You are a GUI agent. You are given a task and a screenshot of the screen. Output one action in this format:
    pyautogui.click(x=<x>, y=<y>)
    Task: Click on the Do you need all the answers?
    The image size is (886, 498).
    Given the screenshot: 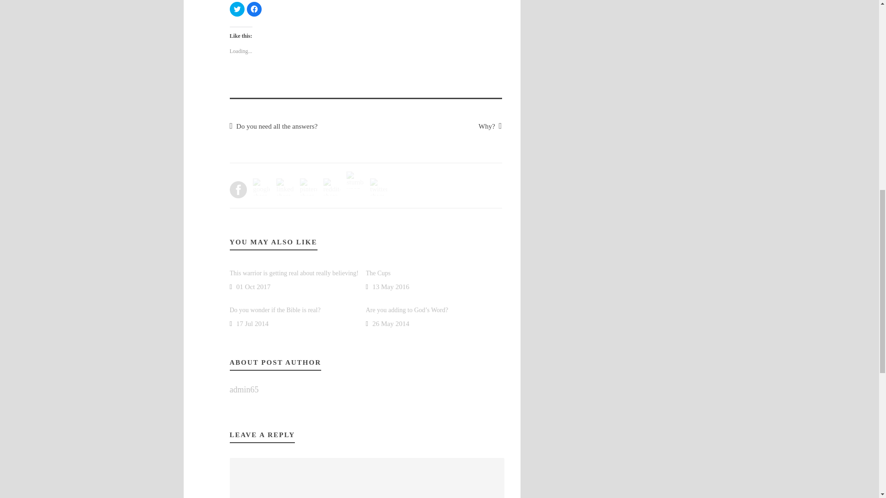 What is the action you would take?
    pyautogui.click(x=274, y=126)
    